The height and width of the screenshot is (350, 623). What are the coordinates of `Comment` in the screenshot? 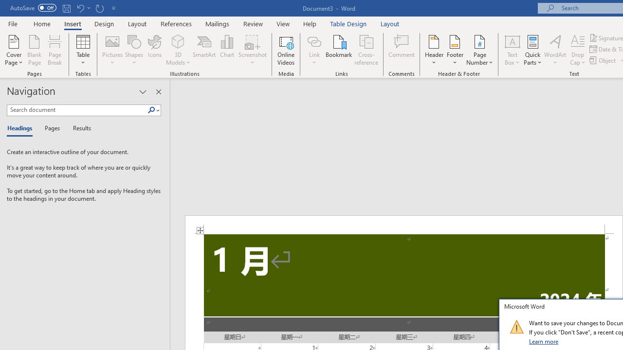 It's located at (402, 50).